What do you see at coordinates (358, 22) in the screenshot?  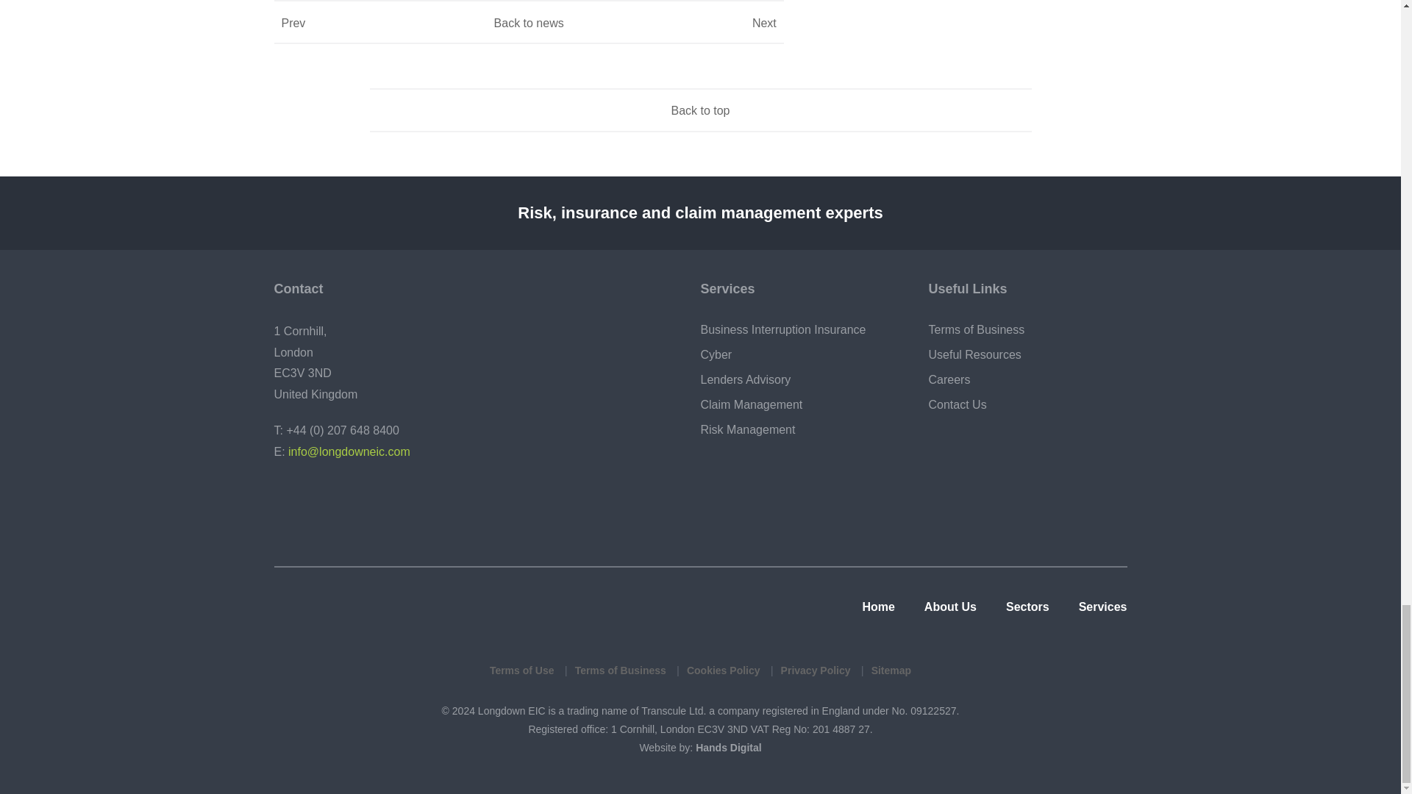 I see `Prev` at bounding box center [358, 22].